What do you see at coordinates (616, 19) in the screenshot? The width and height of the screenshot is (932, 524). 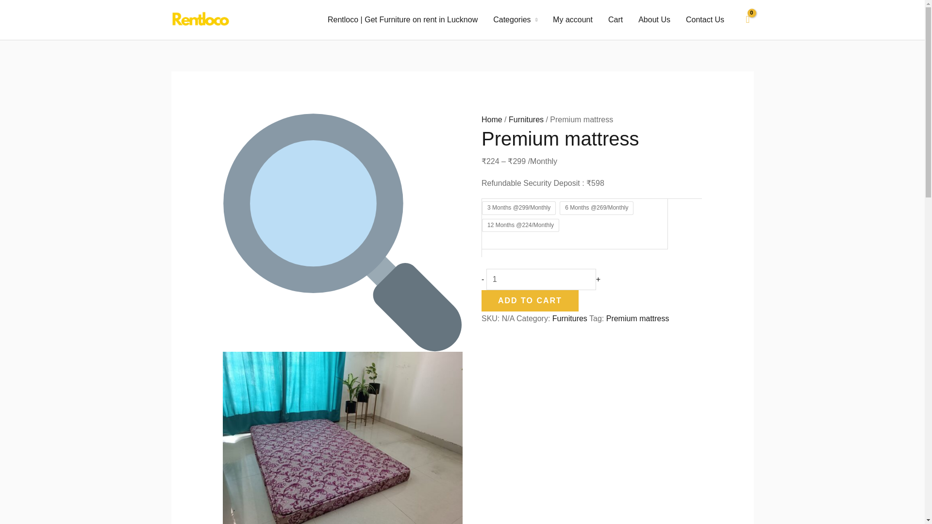 I see `Cart` at bounding box center [616, 19].